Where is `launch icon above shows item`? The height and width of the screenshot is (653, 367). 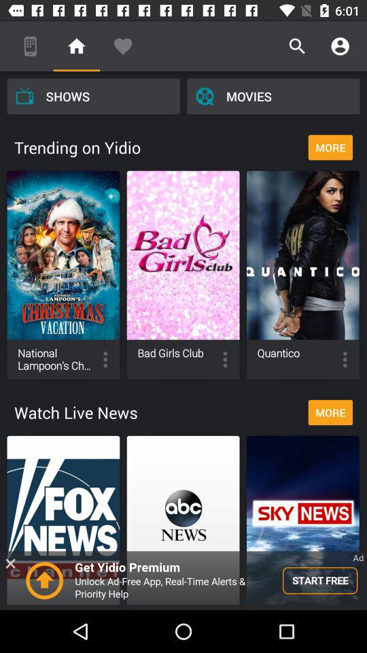
launch icon above shows item is located at coordinates (30, 46).